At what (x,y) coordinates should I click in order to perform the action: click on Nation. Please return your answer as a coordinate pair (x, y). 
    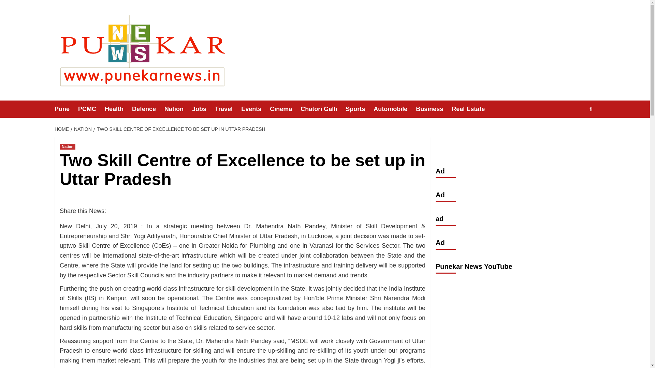
    Looking at the image, I should click on (67, 147).